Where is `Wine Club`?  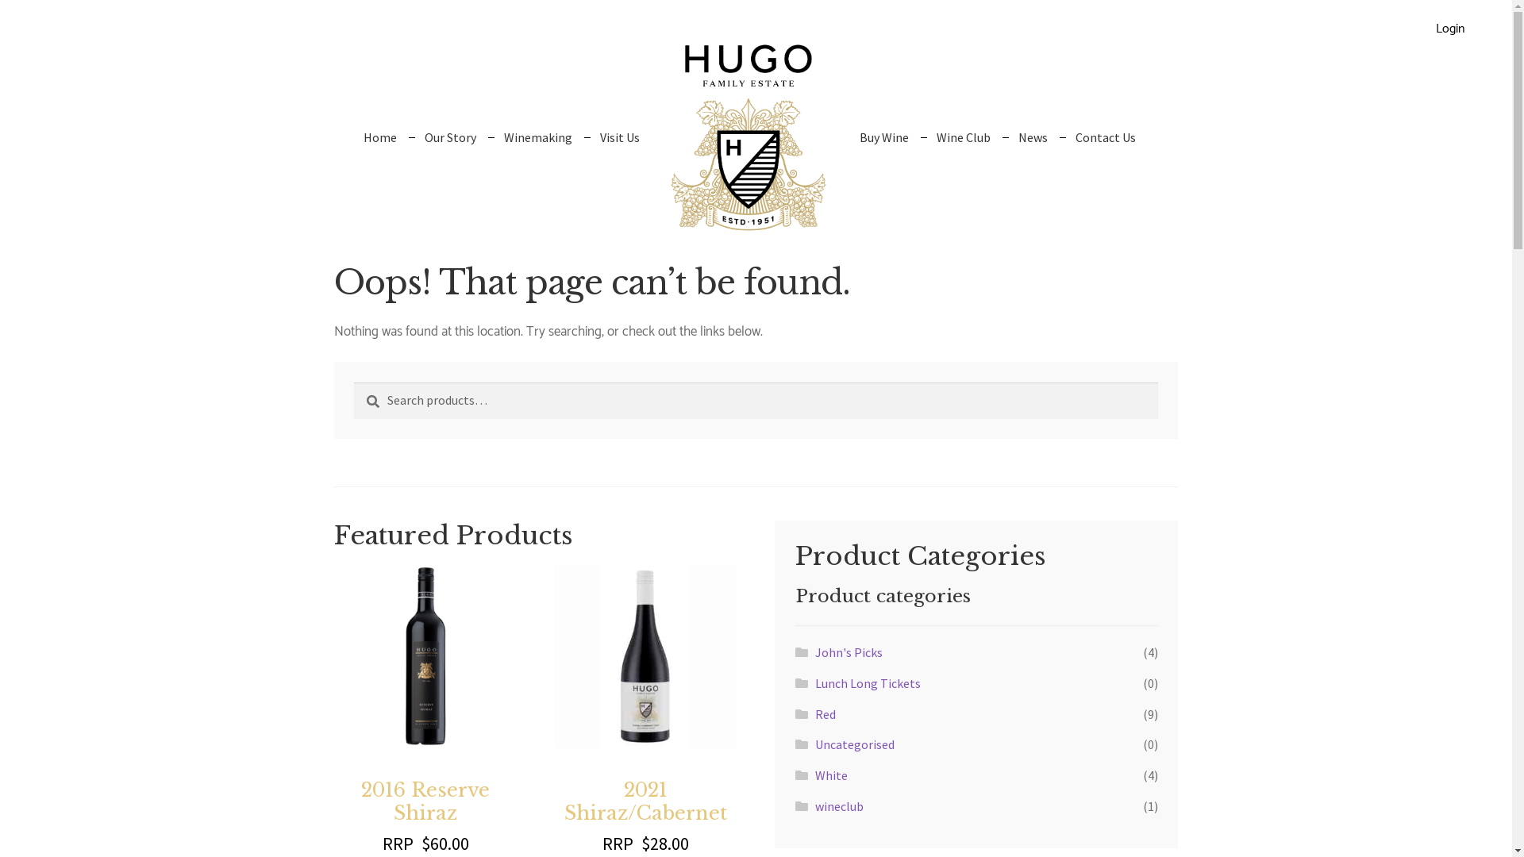 Wine Club is located at coordinates (964, 148).